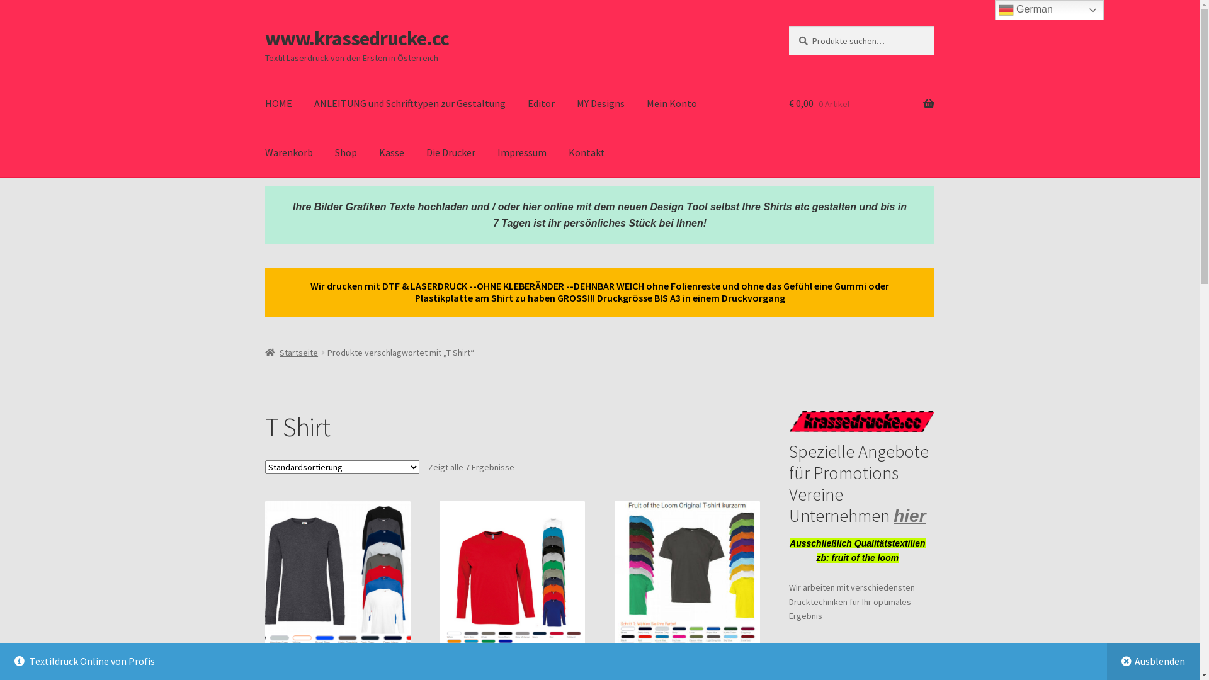 Image resolution: width=1209 pixels, height=680 pixels. What do you see at coordinates (392, 153) in the screenshot?
I see `Kasse` at bounding box center [392, 153].